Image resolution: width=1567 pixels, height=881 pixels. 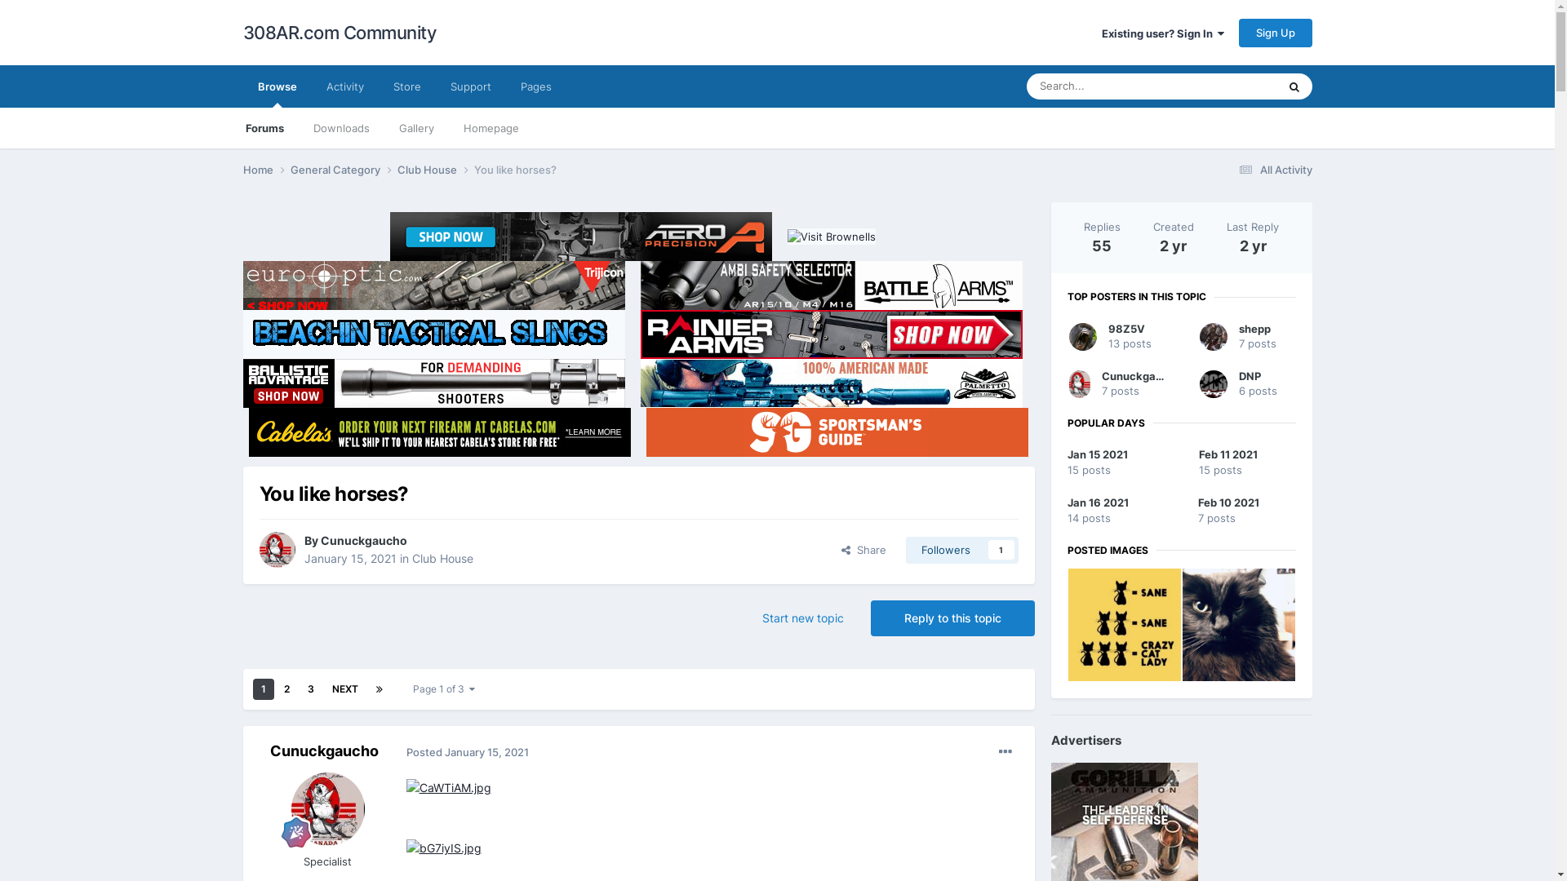 What do you see at coordinates (344, 689) in the screenshot?
I see `NEXT` at bounding box center [344, 689].